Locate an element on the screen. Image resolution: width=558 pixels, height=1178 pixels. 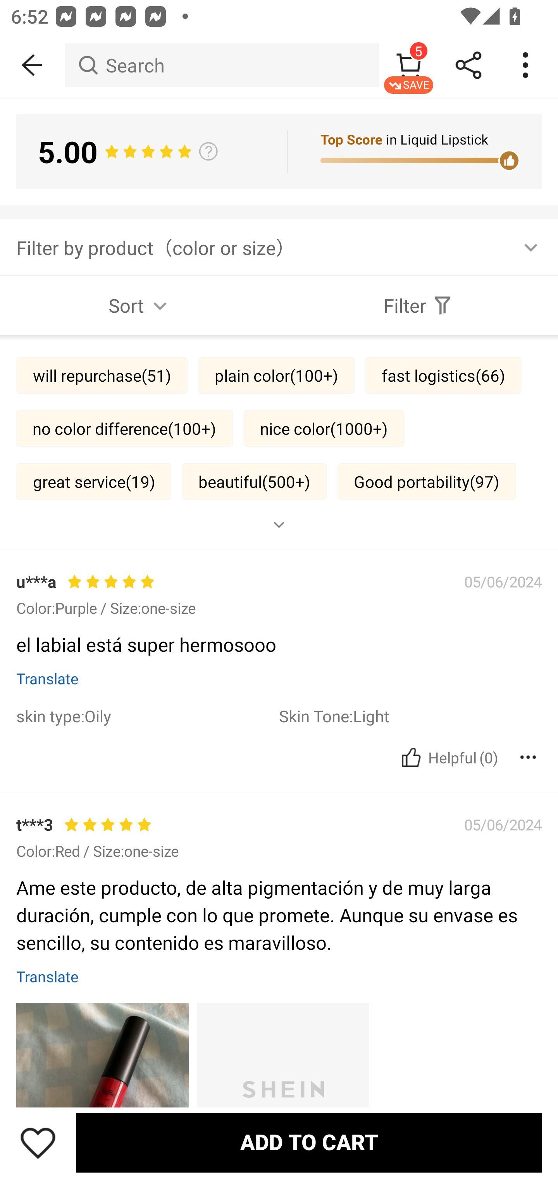
Cancel Helpful Was this article helpful? (0) is located at coordinates (448, 757).